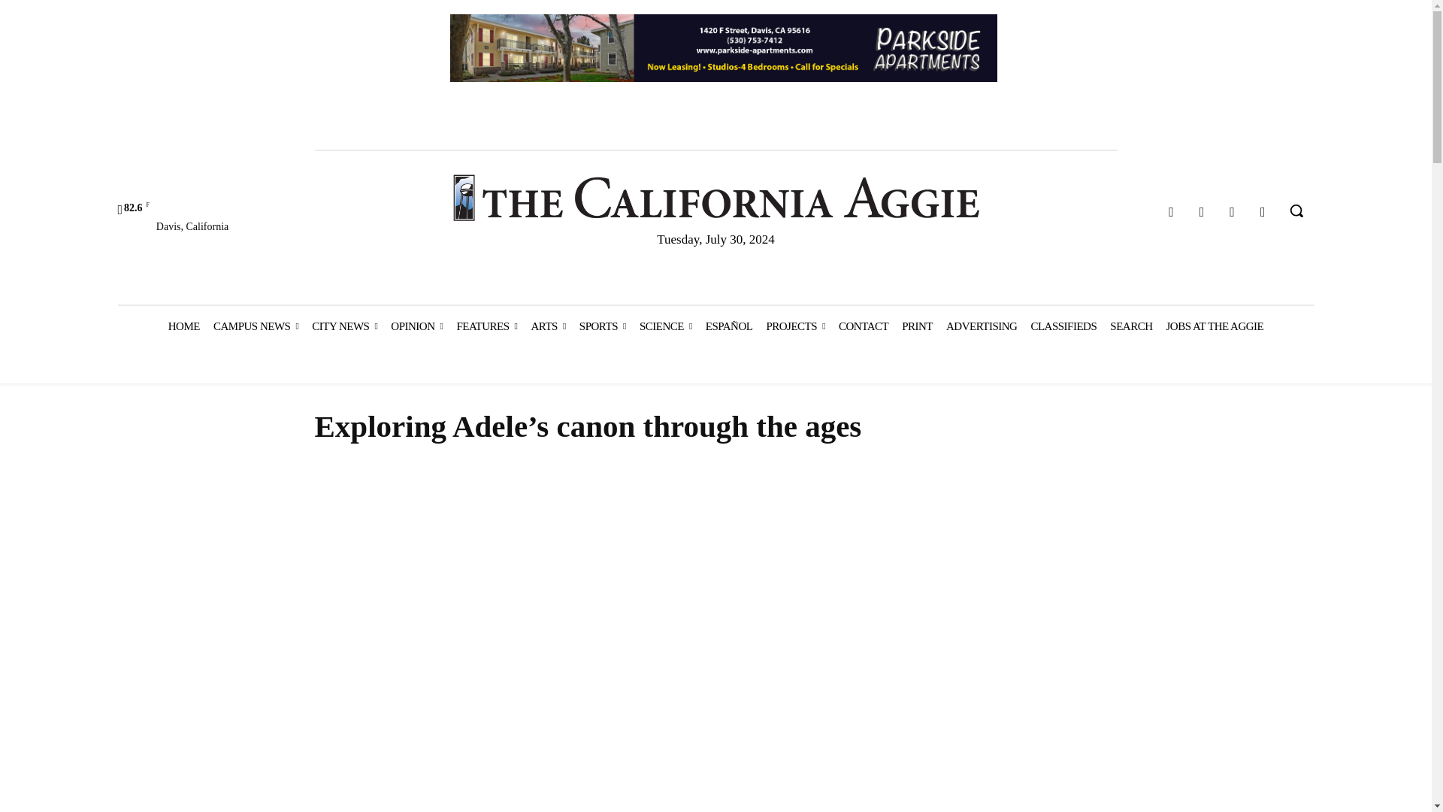  Describe the element at coordinates (1171, 212) in the screenshot. I see `Facebook` at that location.